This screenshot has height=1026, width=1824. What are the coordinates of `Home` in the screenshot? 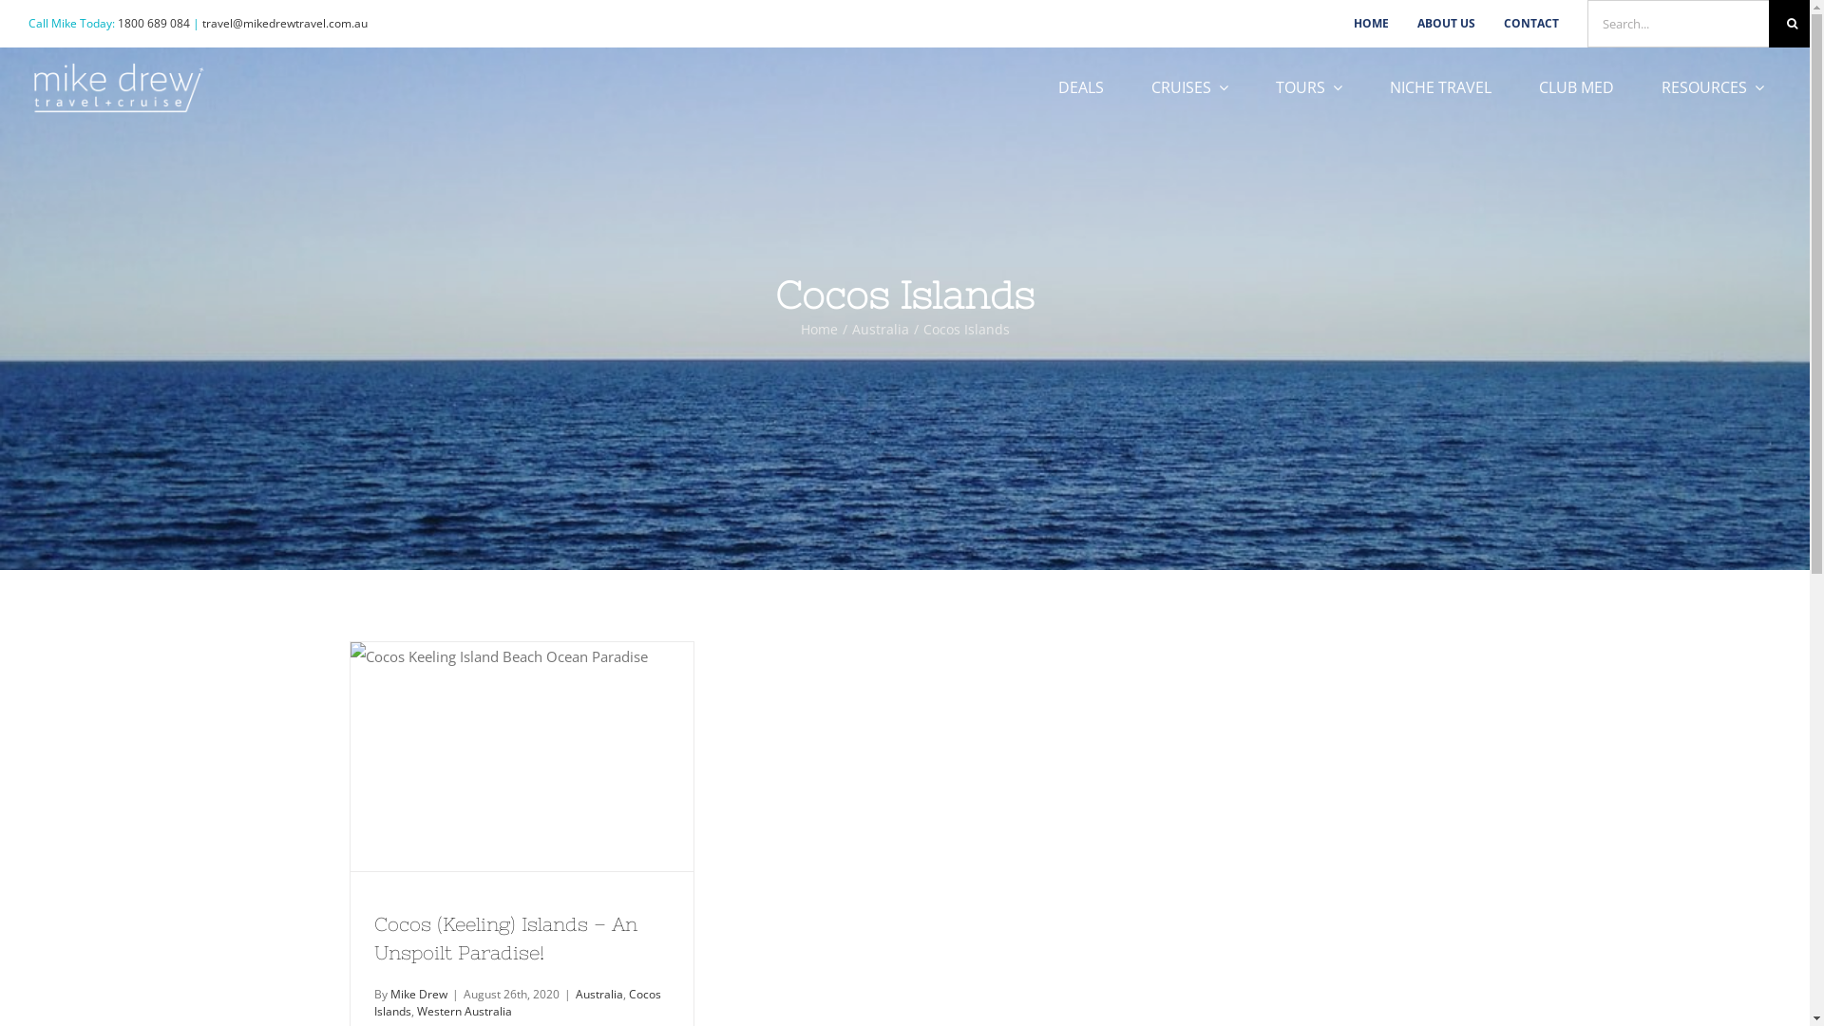 It's located at (819, 329).